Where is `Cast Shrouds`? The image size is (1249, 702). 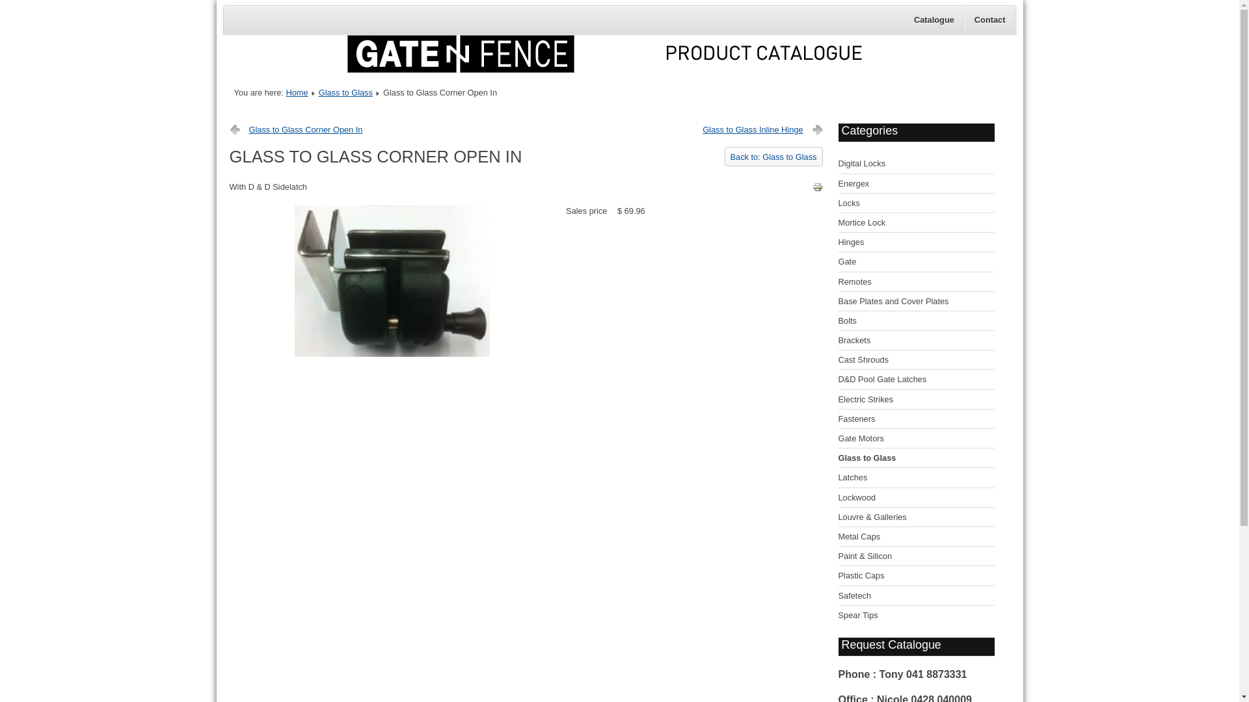 Cast Shrouds is located at coordinates (916, 360).